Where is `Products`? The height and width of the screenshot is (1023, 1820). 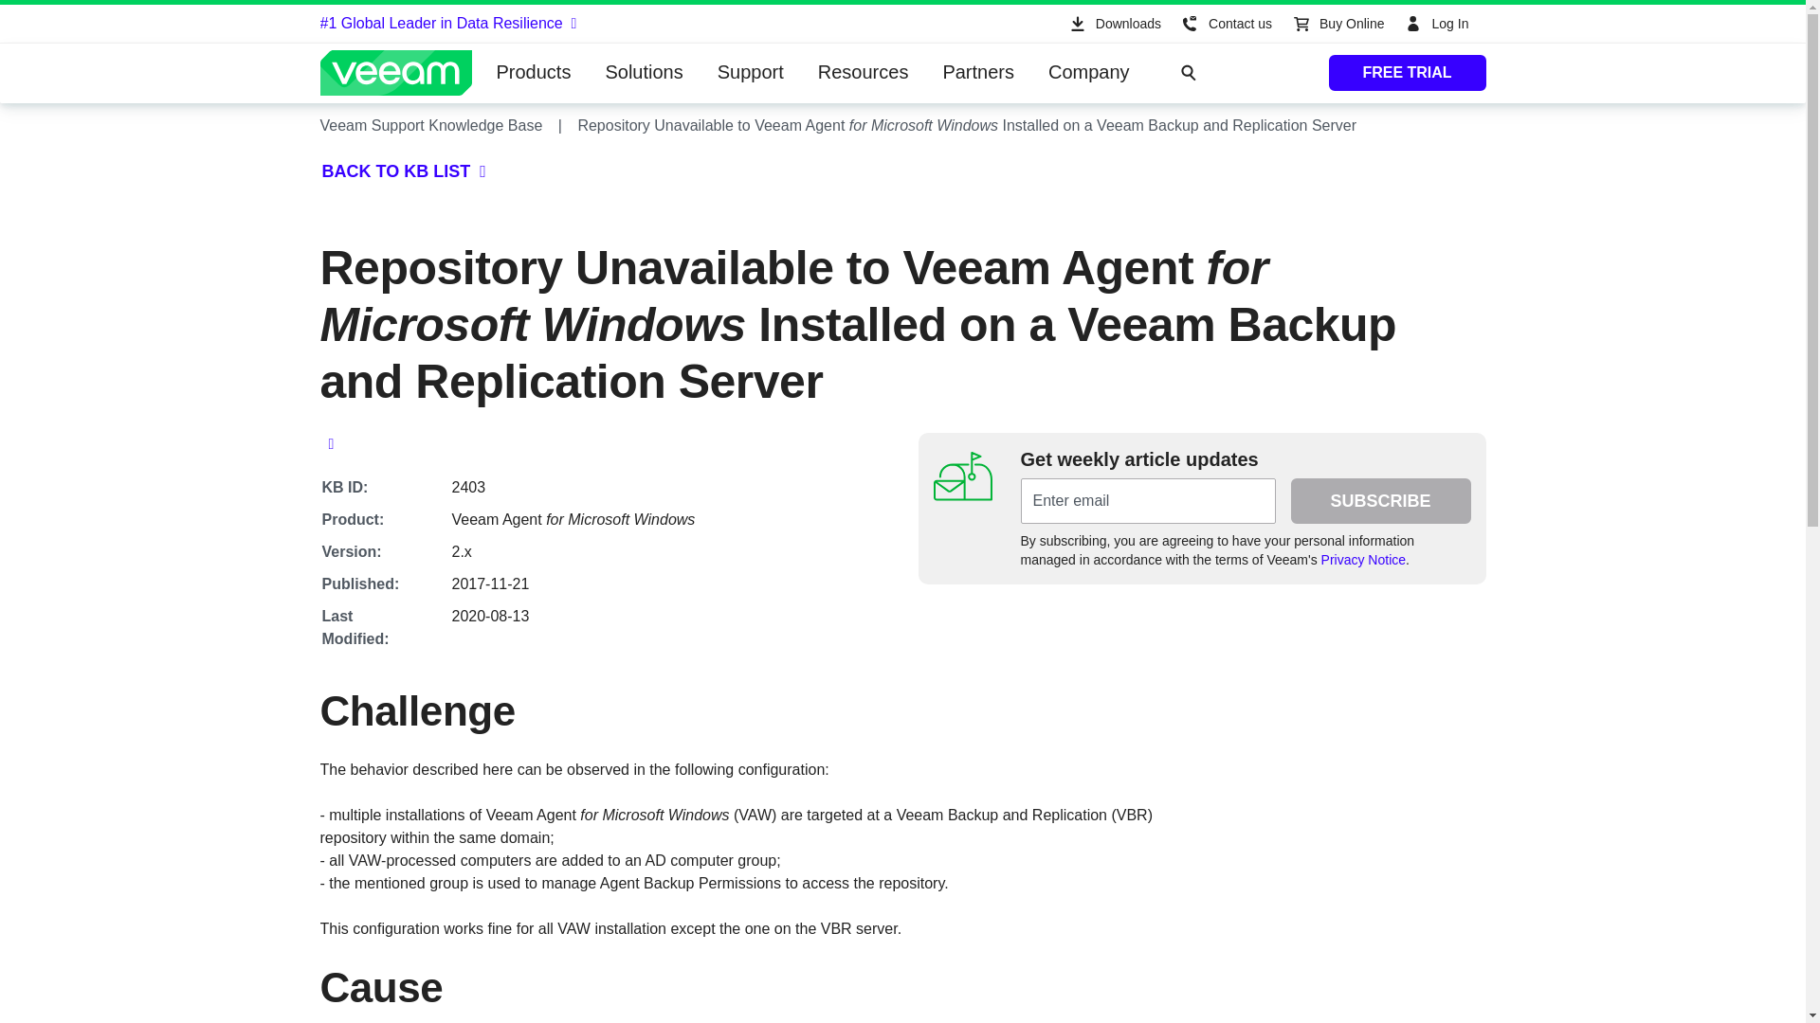 Products is located at coordinates (534, 73).